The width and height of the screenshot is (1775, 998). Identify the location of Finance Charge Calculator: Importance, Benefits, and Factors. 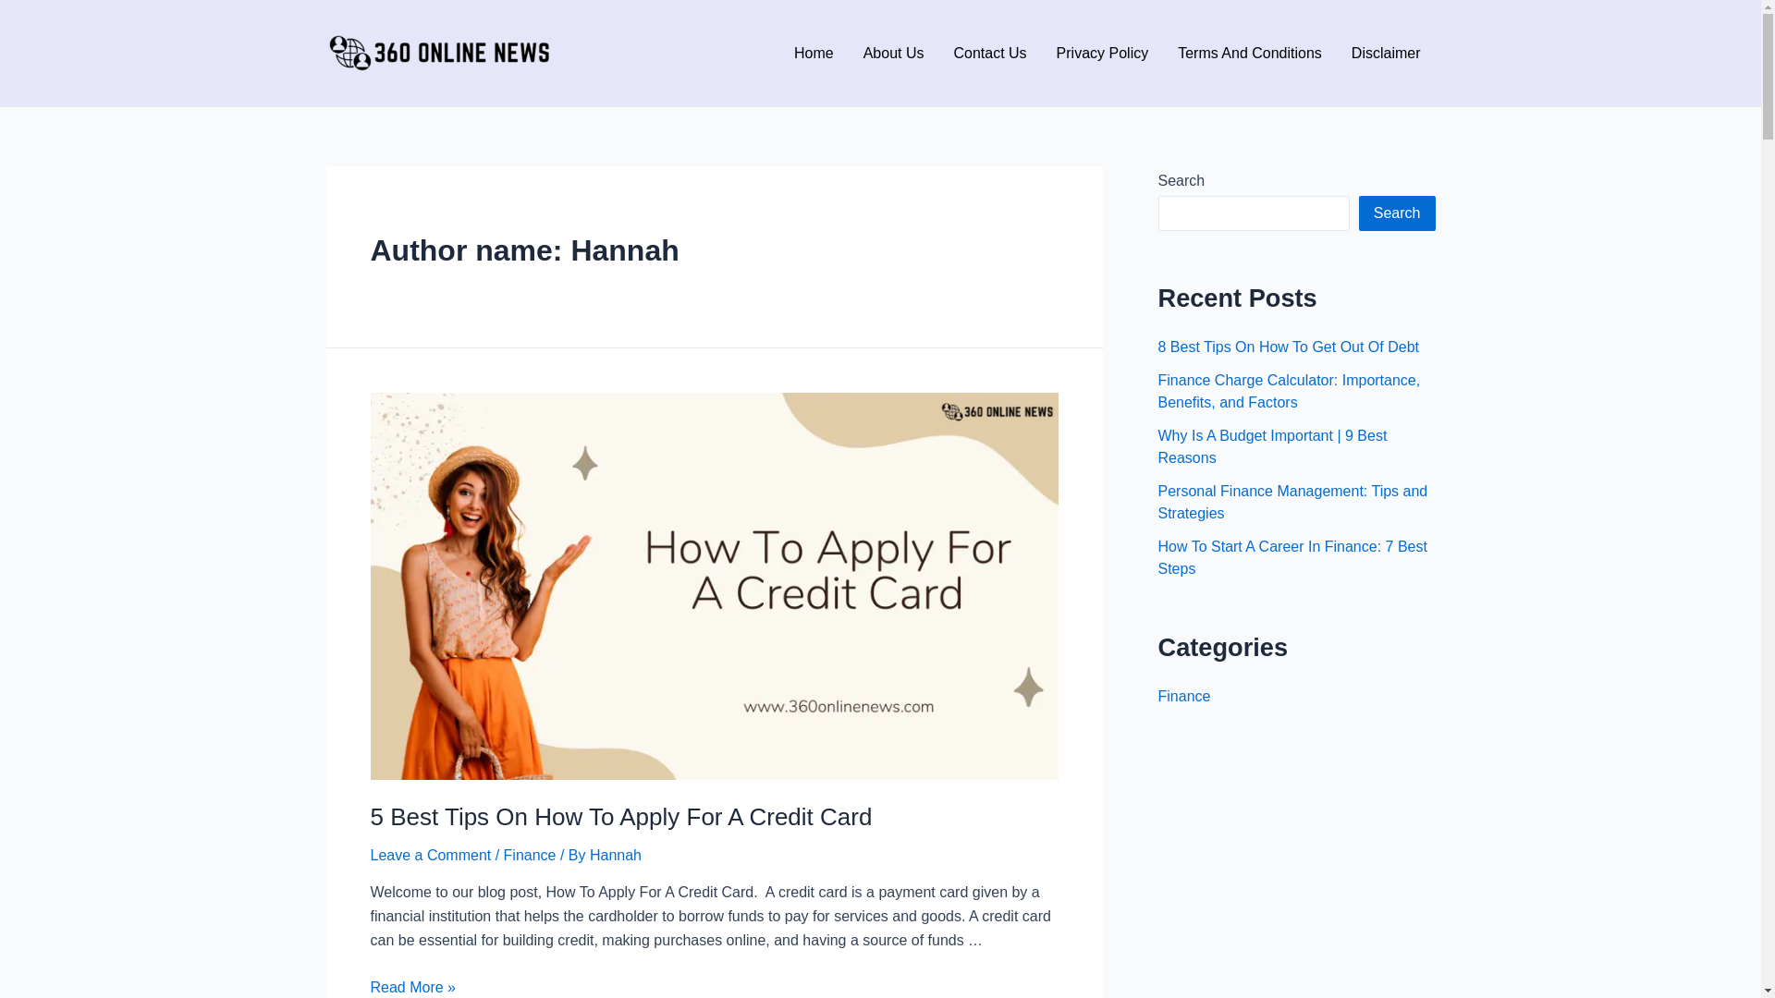
(1289, 392).